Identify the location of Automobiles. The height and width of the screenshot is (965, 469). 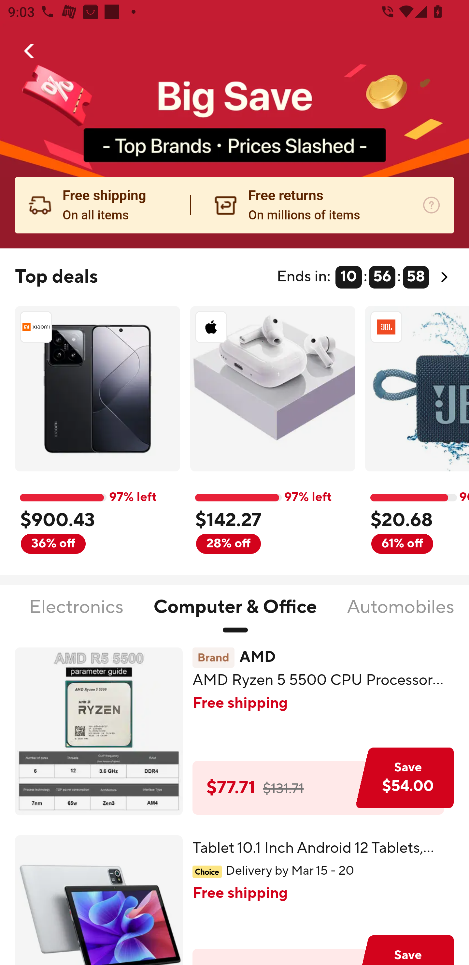
(401, 614).